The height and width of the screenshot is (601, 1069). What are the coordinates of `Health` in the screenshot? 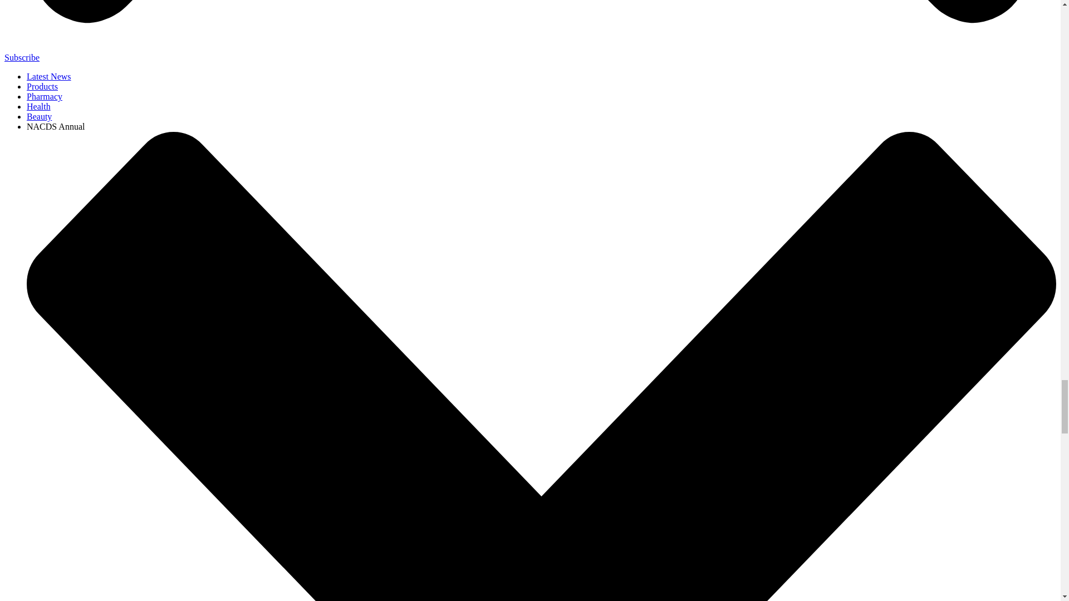 It's located at (38, 106).